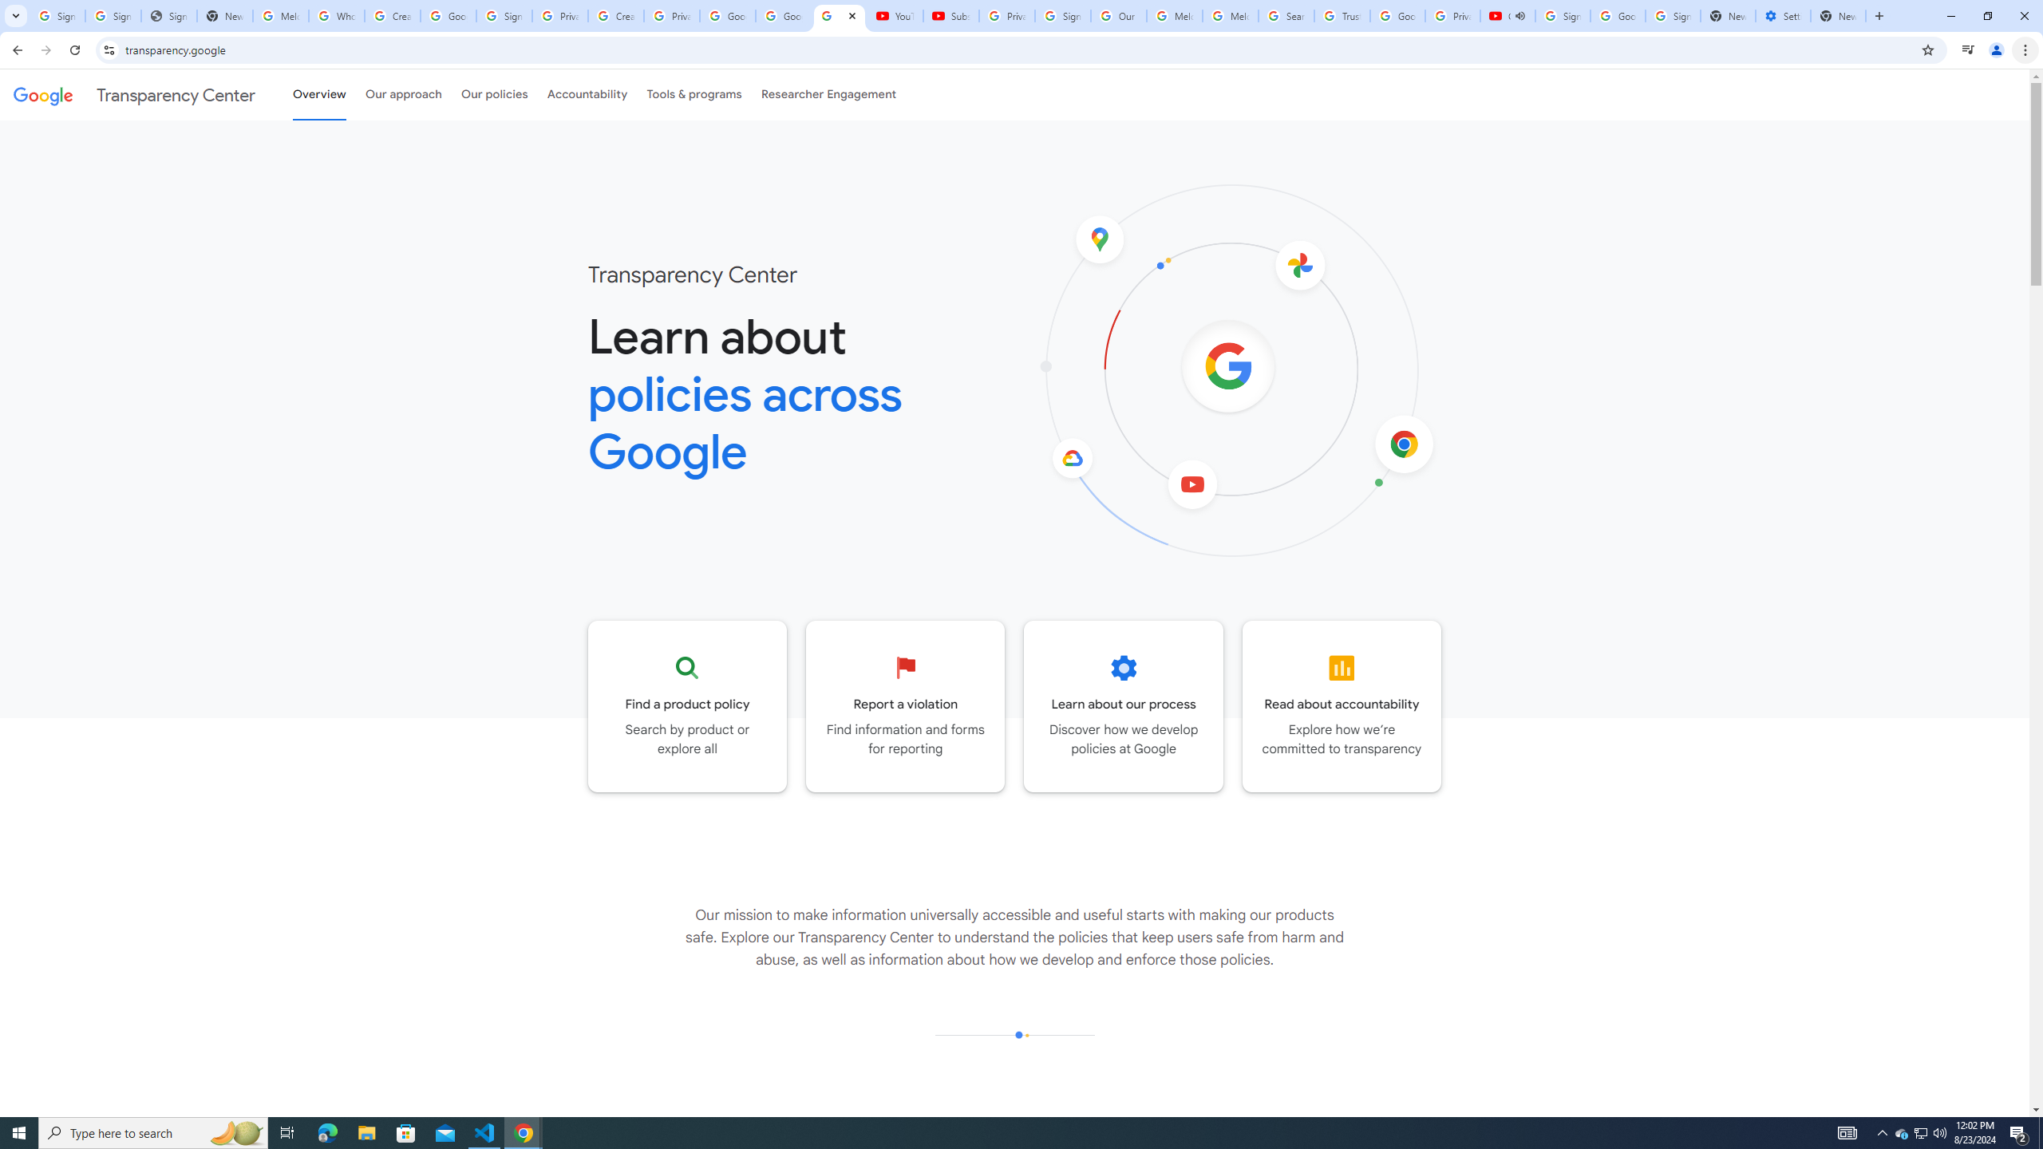 The image size is (2043, 1149). What do you see at coordinates (1286, 16) in the screenshot?
I see `Search our Doodle Library Collection - Google Doodles` at bounding box center [1286, 16].